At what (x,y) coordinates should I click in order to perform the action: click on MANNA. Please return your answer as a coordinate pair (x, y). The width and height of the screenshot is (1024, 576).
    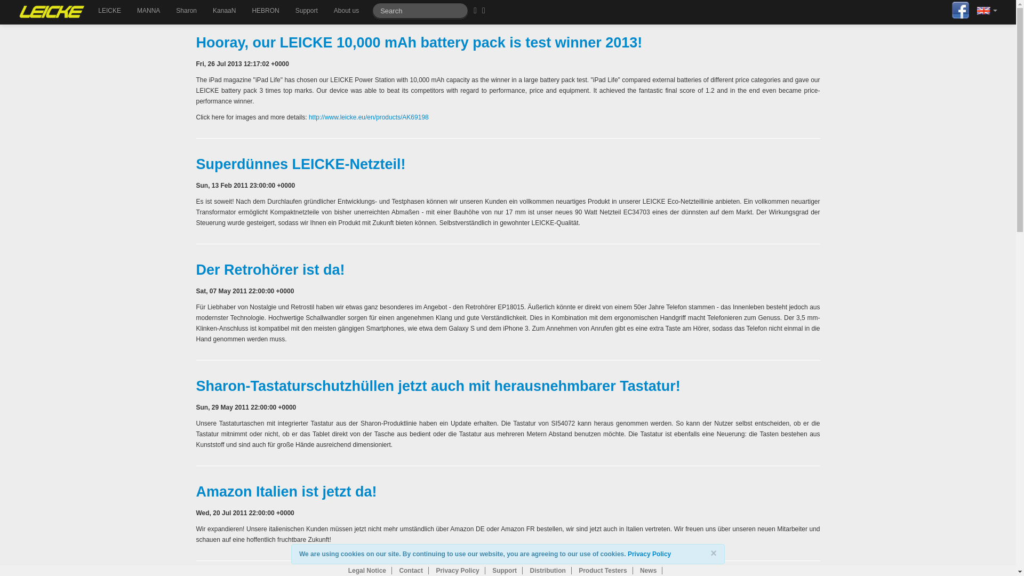
    Looking at the image, I should click on (148, 11).